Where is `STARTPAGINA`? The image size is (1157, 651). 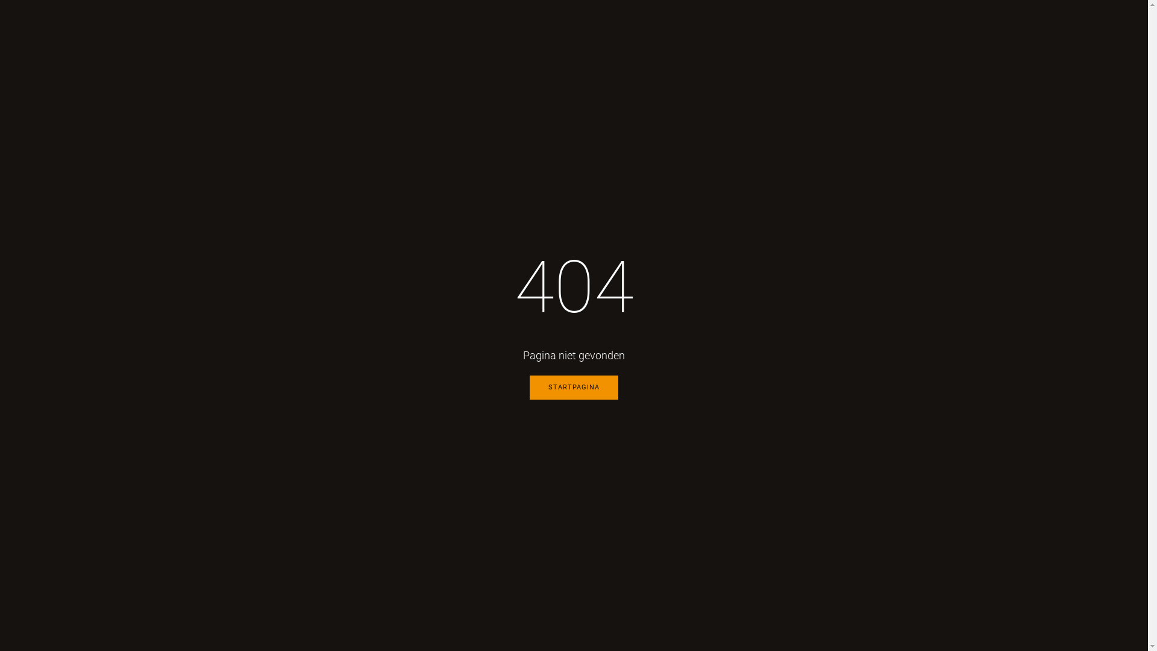
STARTPAGINA is located at coordinates (574, 388).